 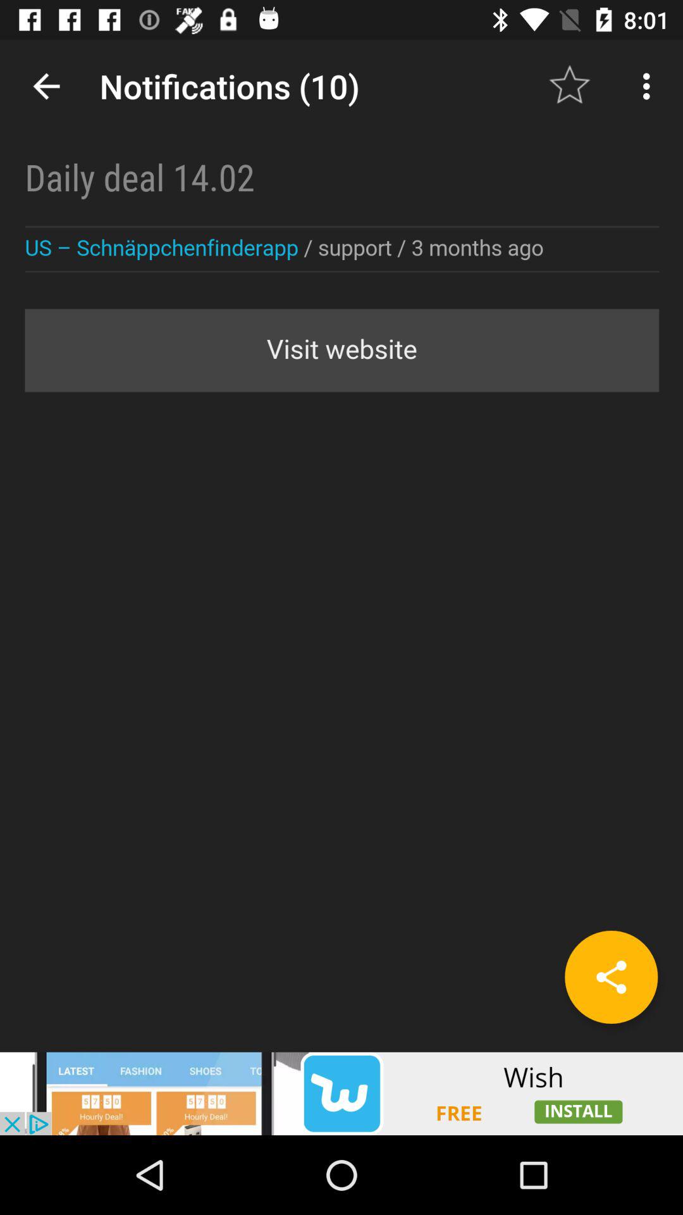 I want to click on advertisement banner, so click(x=341, y=1093).